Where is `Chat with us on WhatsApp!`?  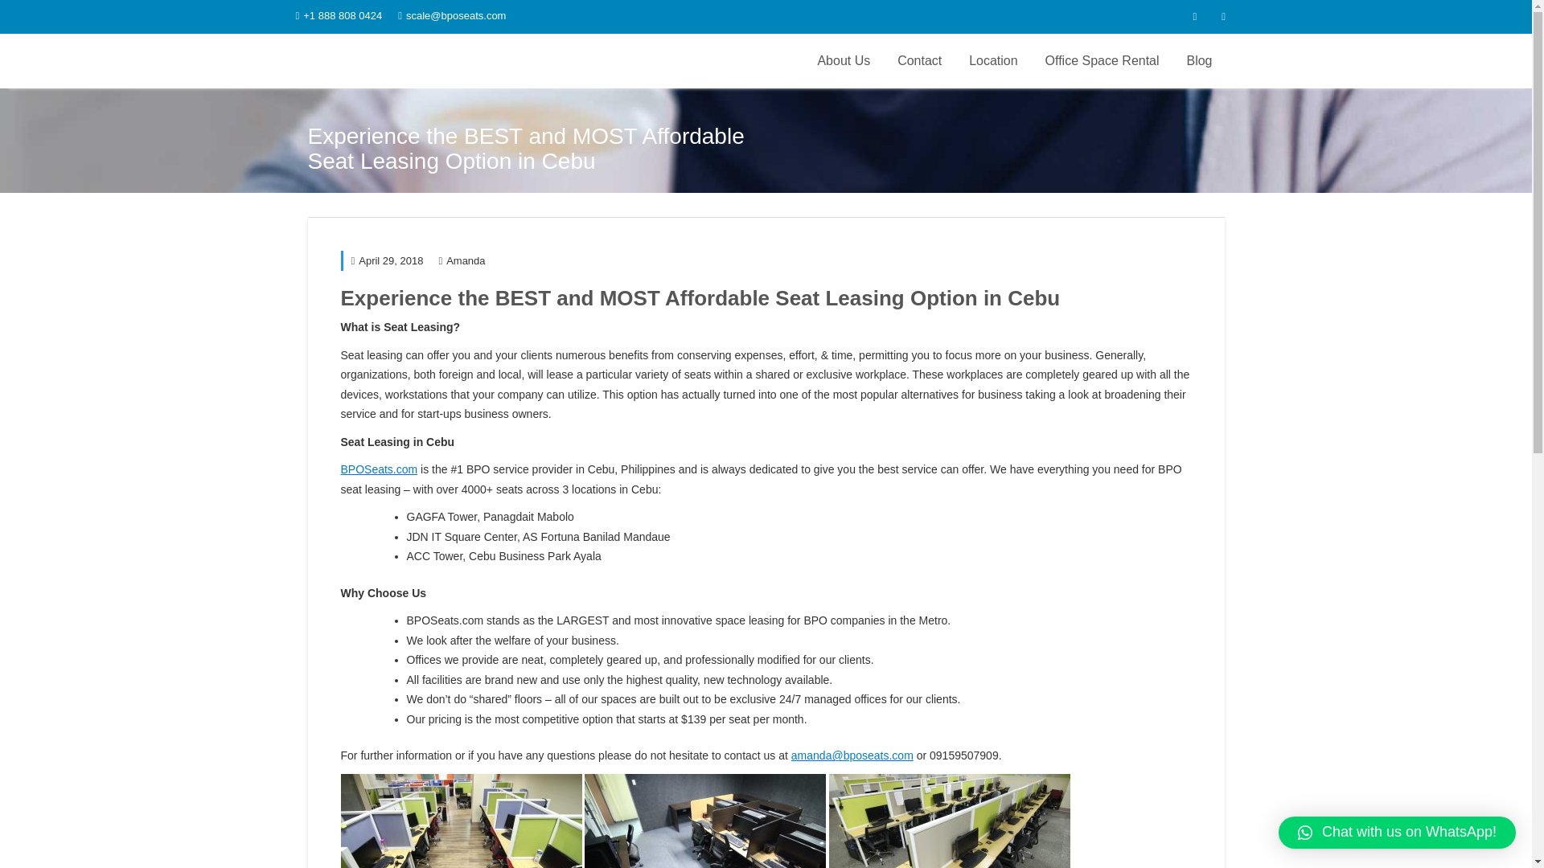
Chat with us on WhatsApp! is located at coordinates (1397, 833).